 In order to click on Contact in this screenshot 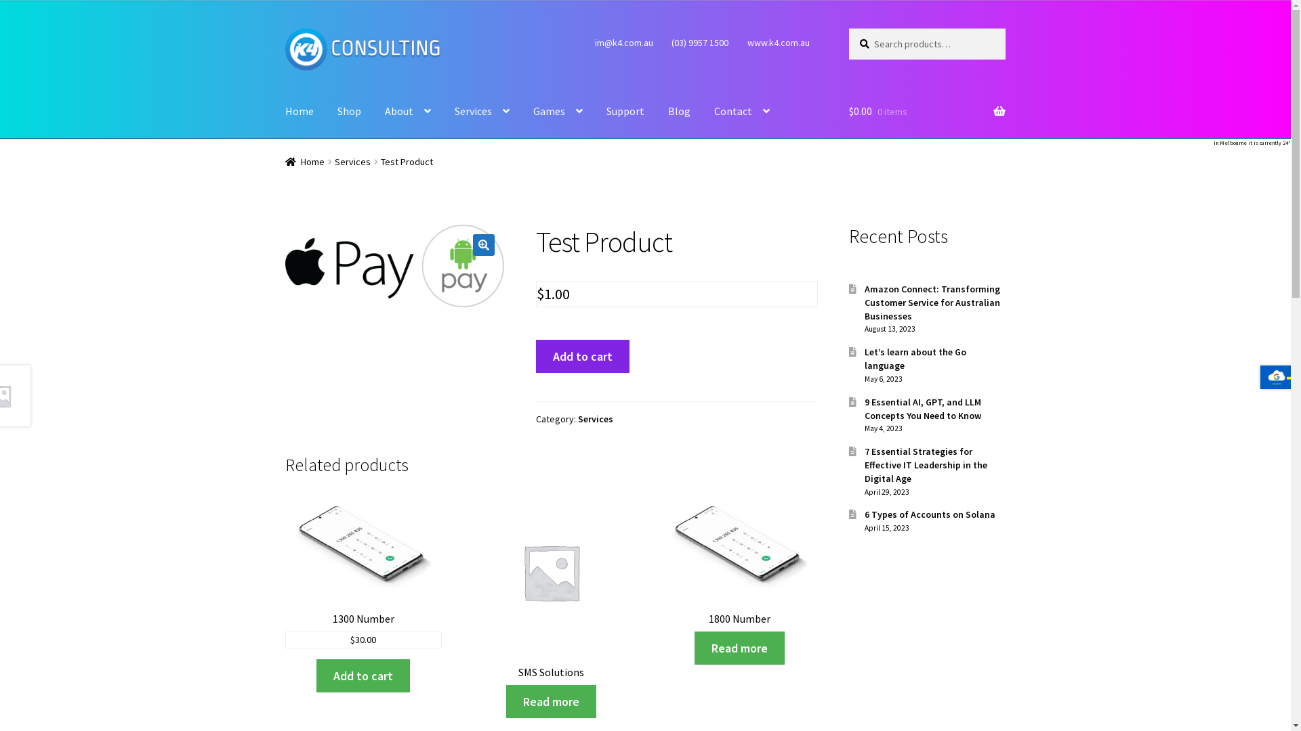, I will do `click(742, 112)`.